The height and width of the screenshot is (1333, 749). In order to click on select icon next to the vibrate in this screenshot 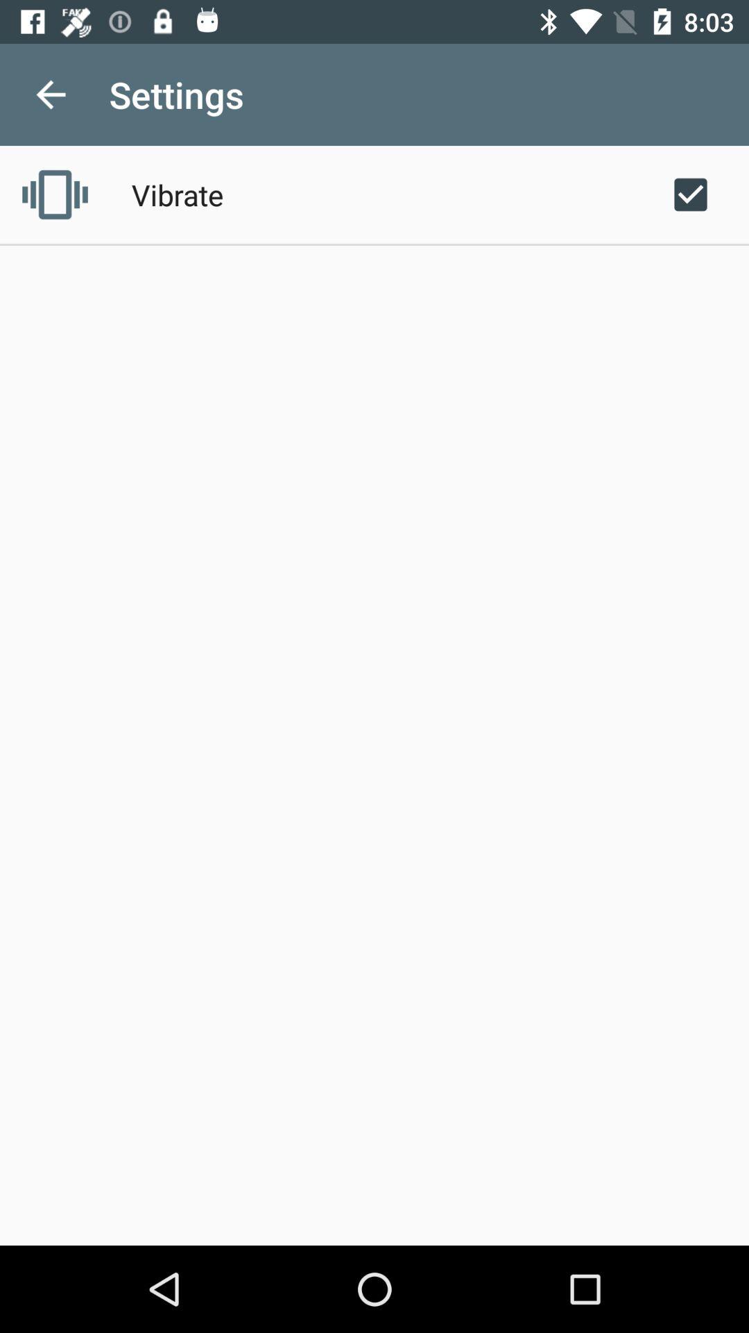, I will do `click(55, 194)`.